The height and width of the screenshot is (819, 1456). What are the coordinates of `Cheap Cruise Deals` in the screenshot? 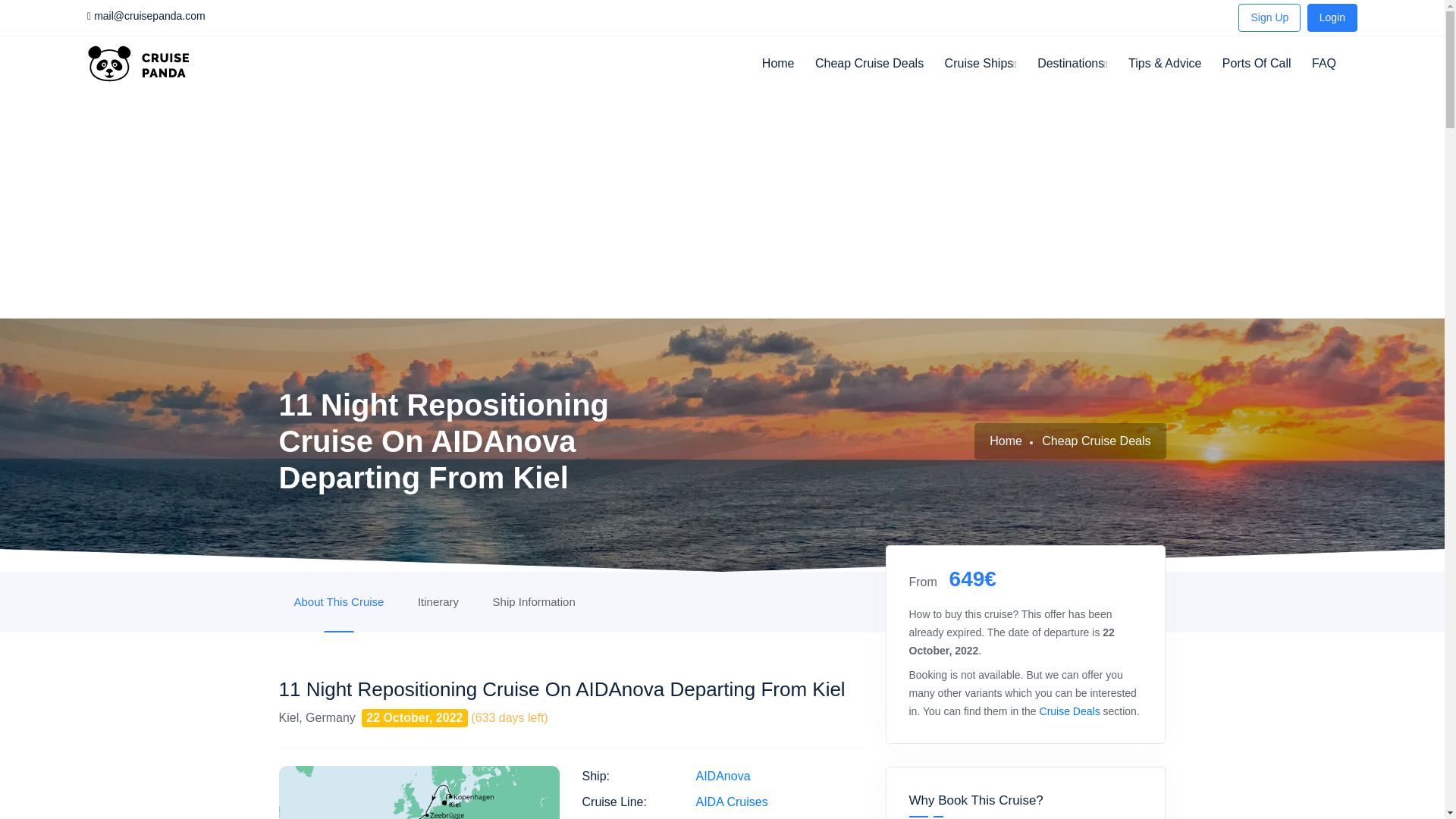 It's located at (869, 71).